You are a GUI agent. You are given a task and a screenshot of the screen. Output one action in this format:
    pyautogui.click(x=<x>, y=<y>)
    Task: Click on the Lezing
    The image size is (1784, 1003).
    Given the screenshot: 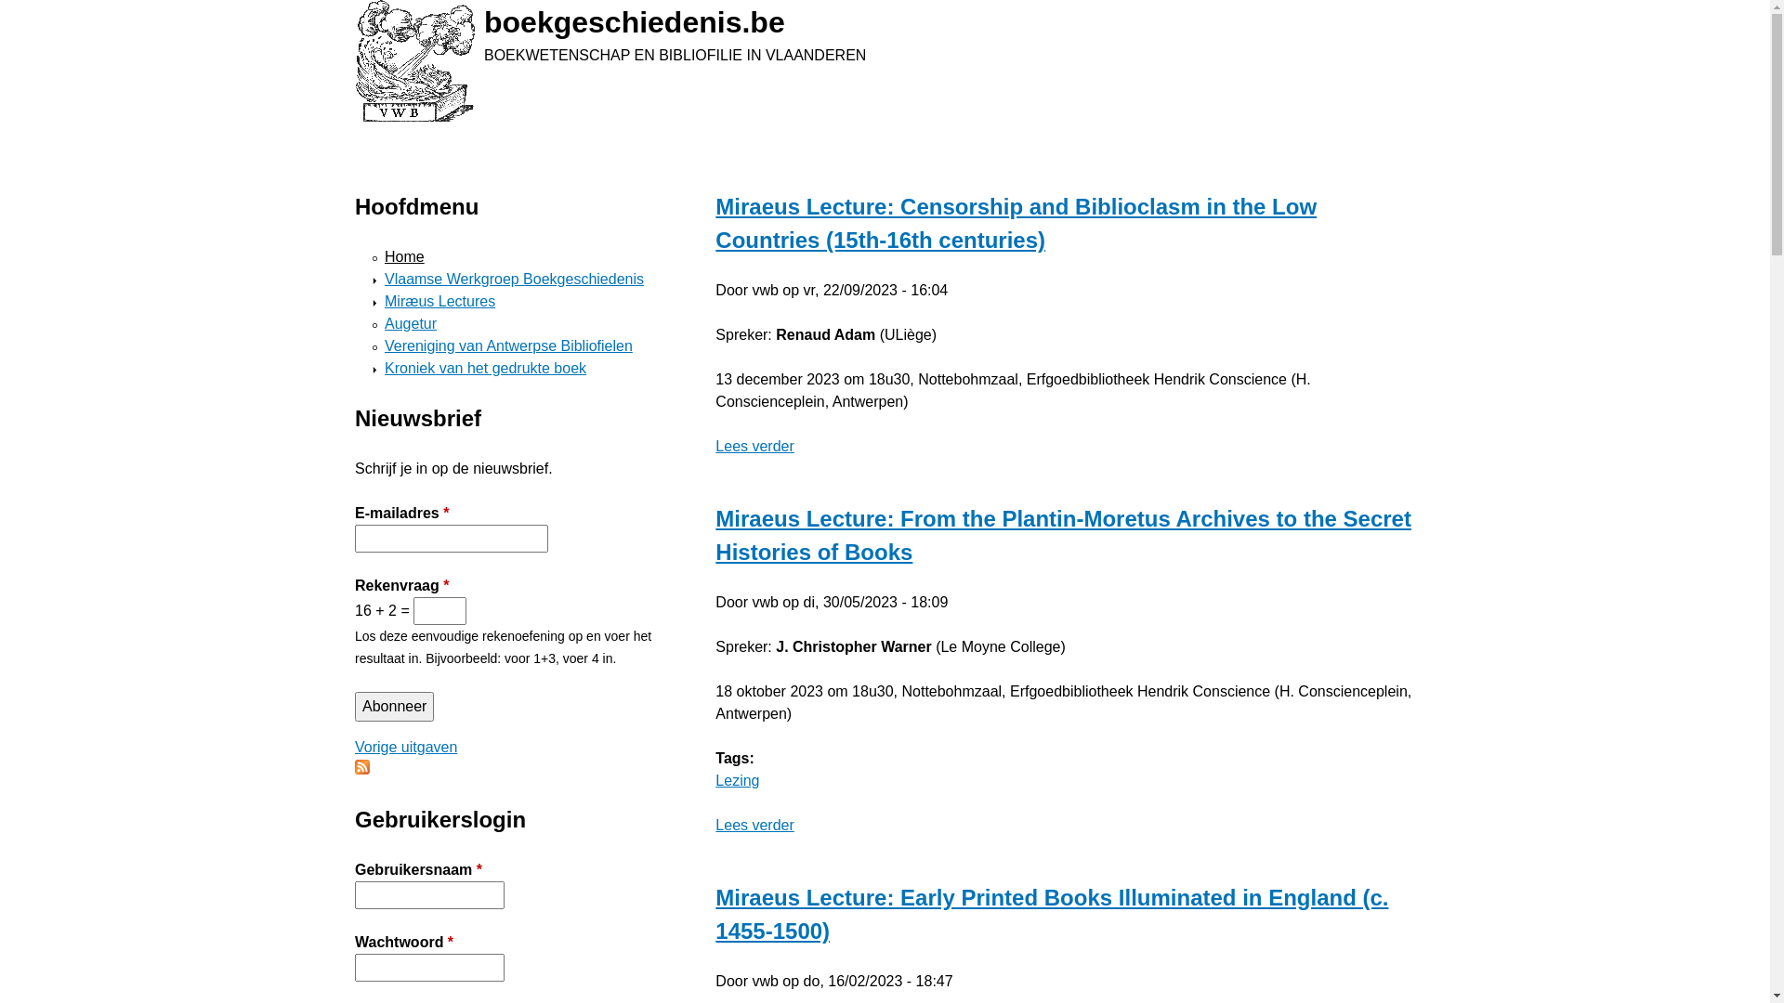 What is the action you would take?
    pyautogui.click(x=738, y=780)
    